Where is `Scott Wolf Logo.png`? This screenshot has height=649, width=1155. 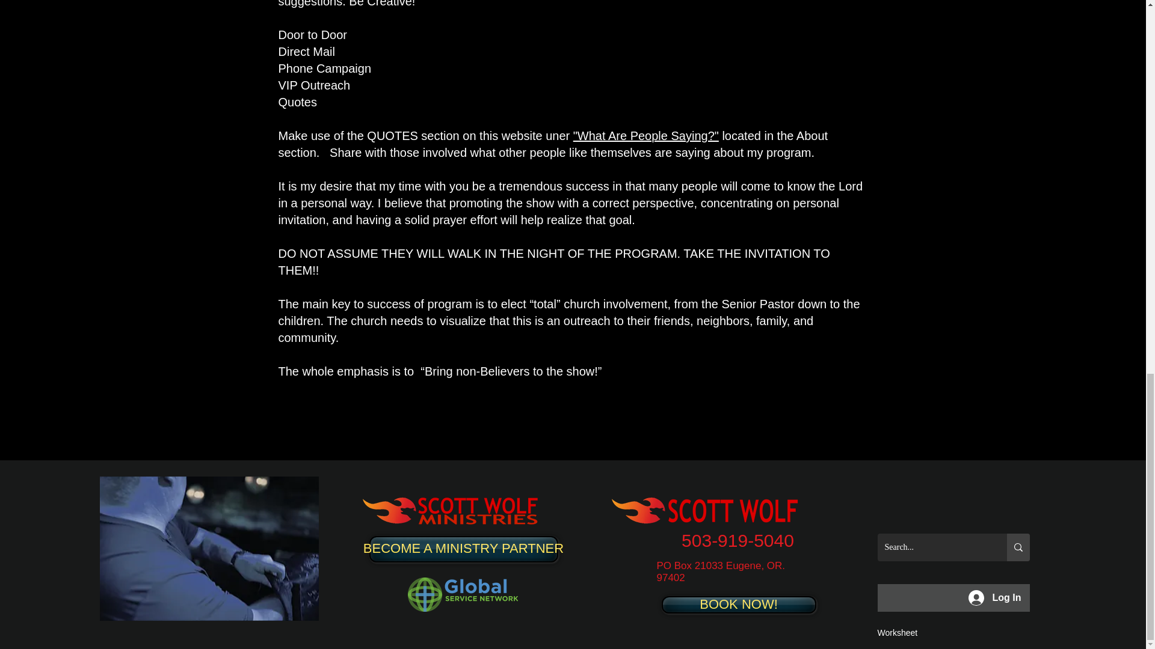
Scott Wolf Logo.png is located at coordinates (711, 511).